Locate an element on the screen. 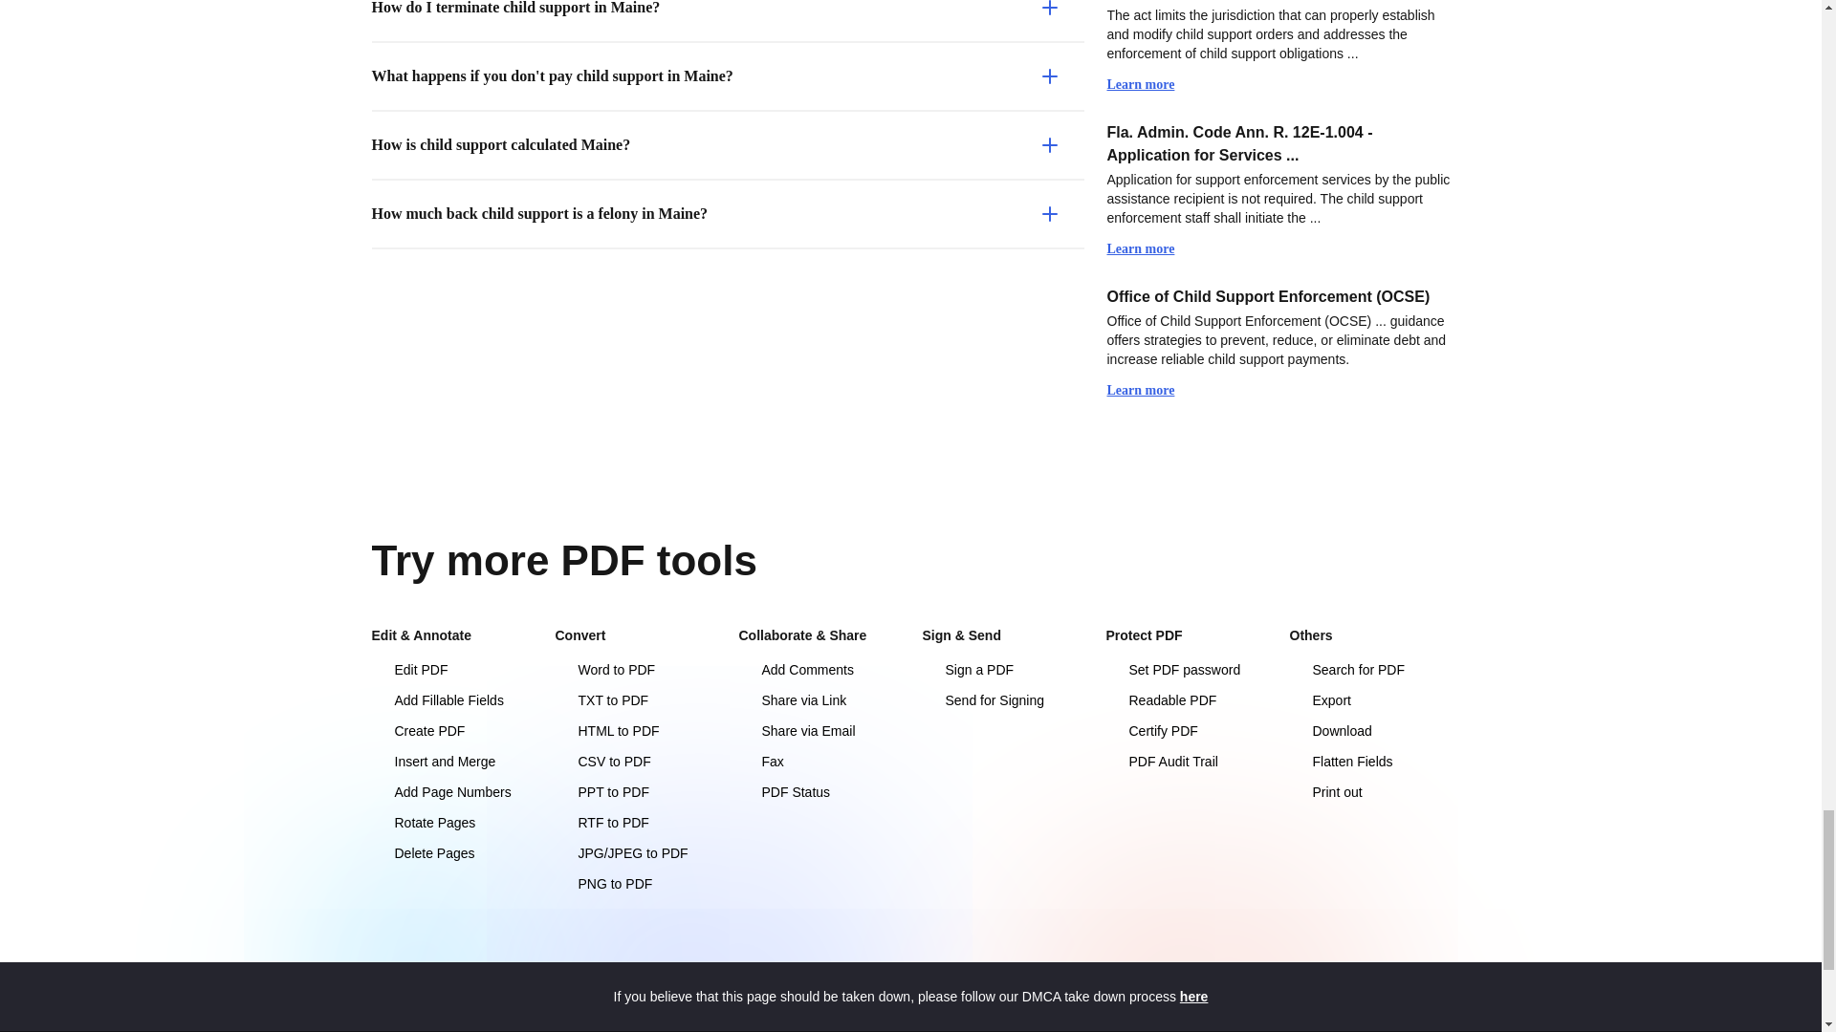  Learn more is located at coordinates (1149, 248).